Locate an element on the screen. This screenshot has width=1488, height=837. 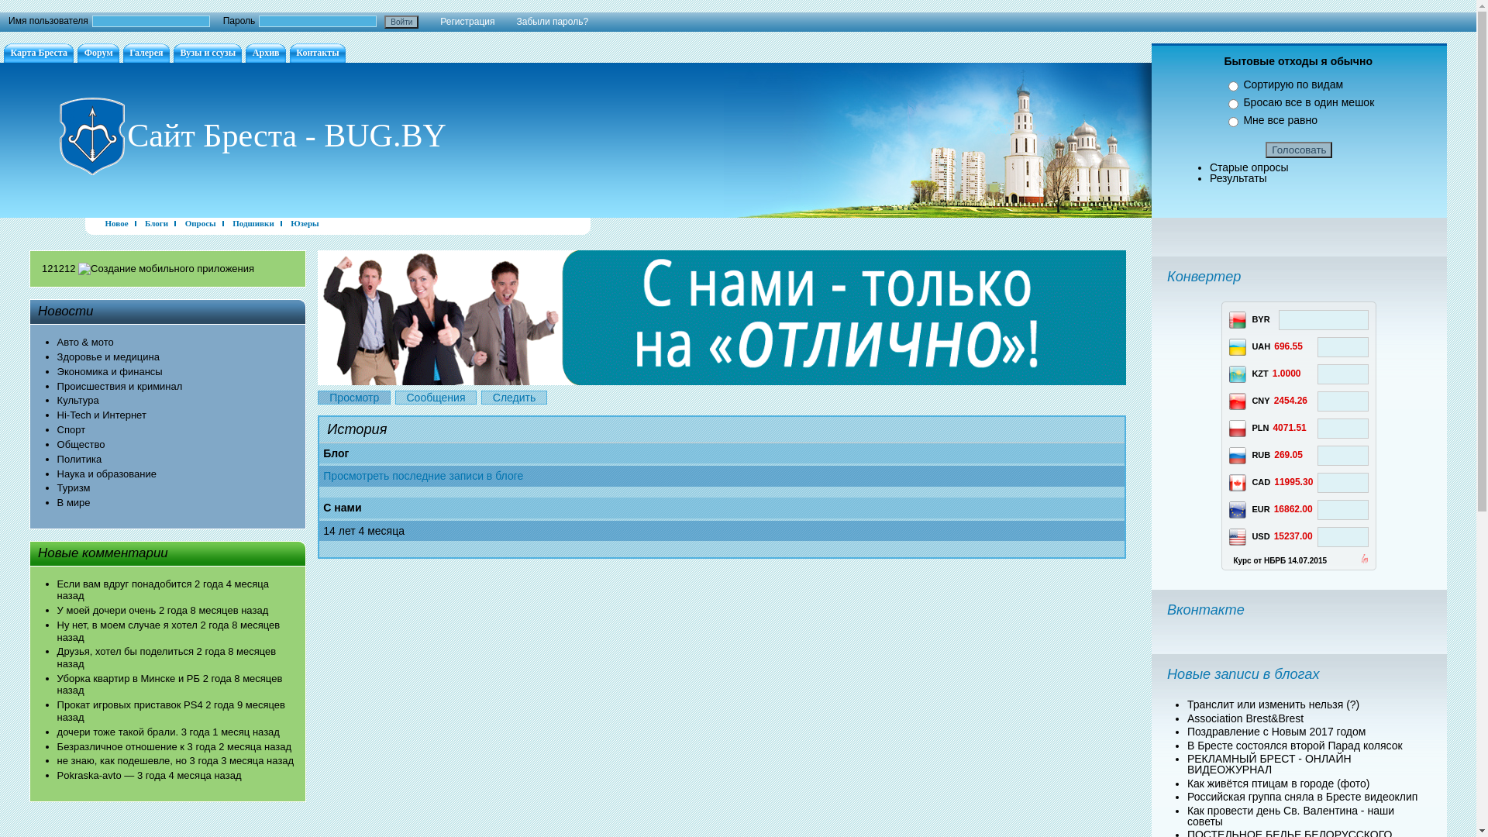
Association Brest&Brest is located at coordinates (1245, 718).